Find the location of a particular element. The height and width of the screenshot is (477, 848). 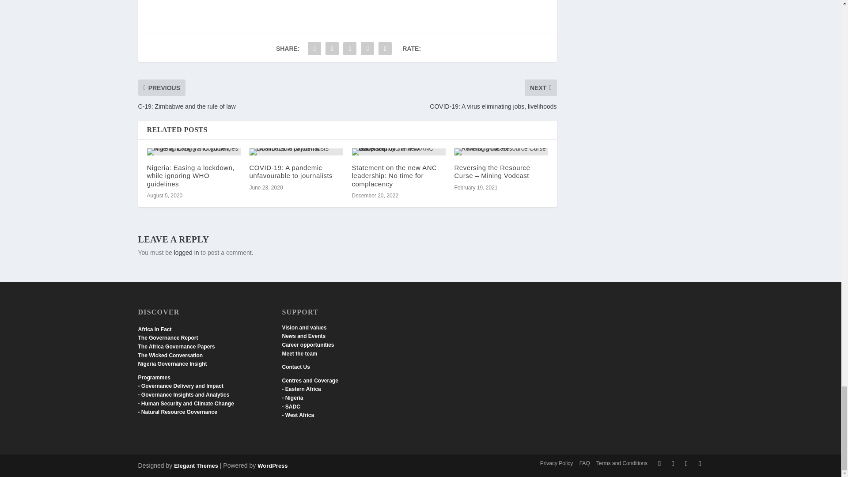

COVID-19: A pandemic unfavourable to journalists is located at coordinates (296, 152).